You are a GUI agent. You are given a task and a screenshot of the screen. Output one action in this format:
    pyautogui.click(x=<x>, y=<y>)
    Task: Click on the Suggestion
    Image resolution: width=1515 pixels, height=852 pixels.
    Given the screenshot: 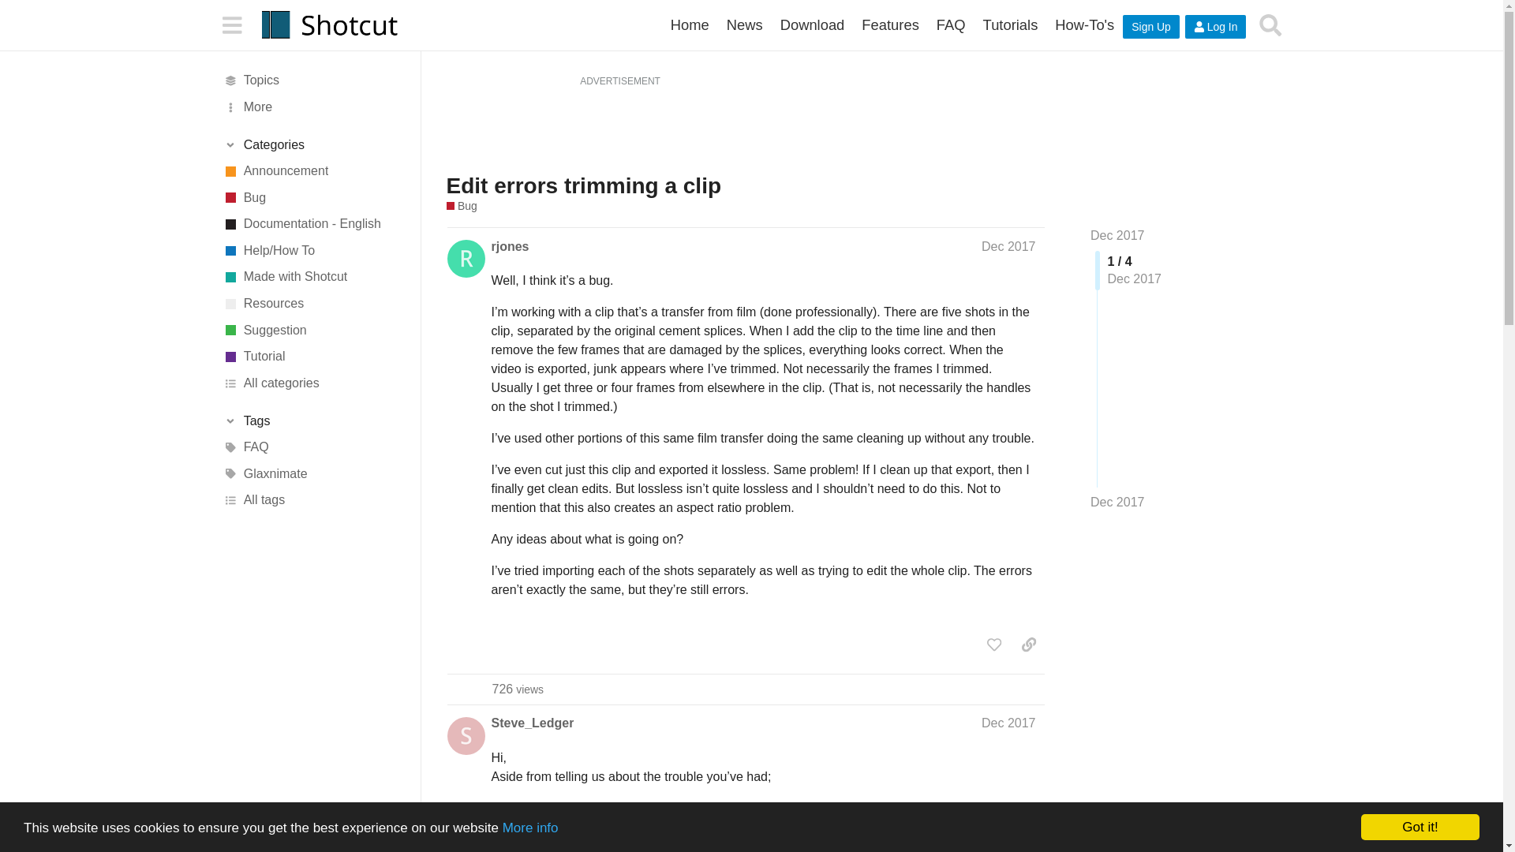 What is the action you would take?
    pyautogui.click(x=313, y=330)
    